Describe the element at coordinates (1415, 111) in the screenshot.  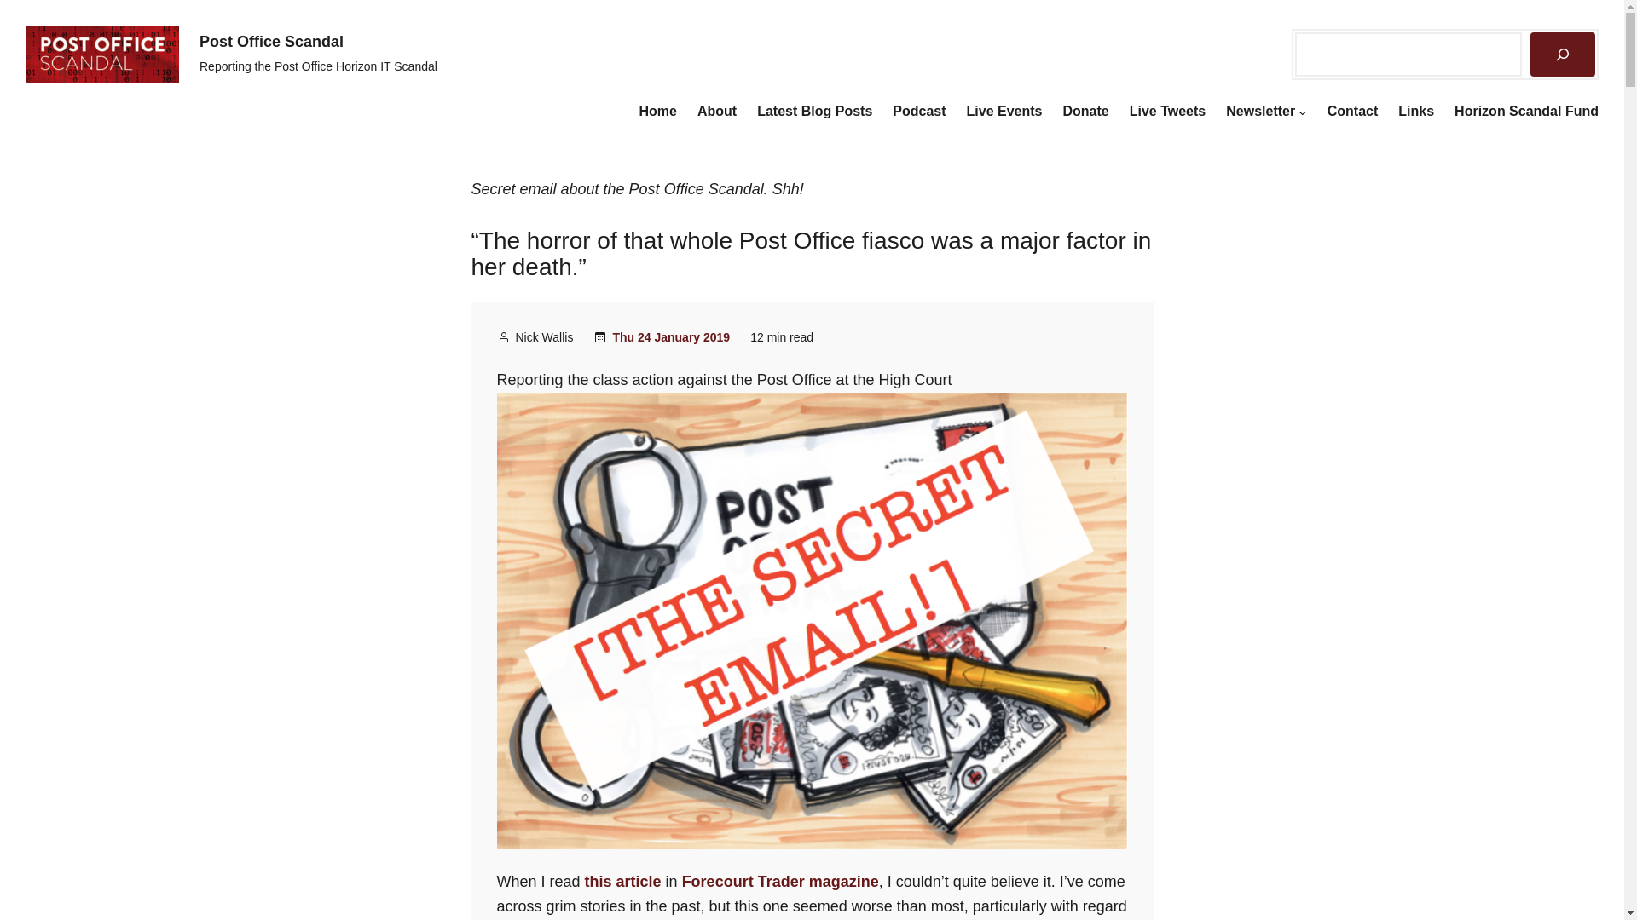
I see `Links` at that location.